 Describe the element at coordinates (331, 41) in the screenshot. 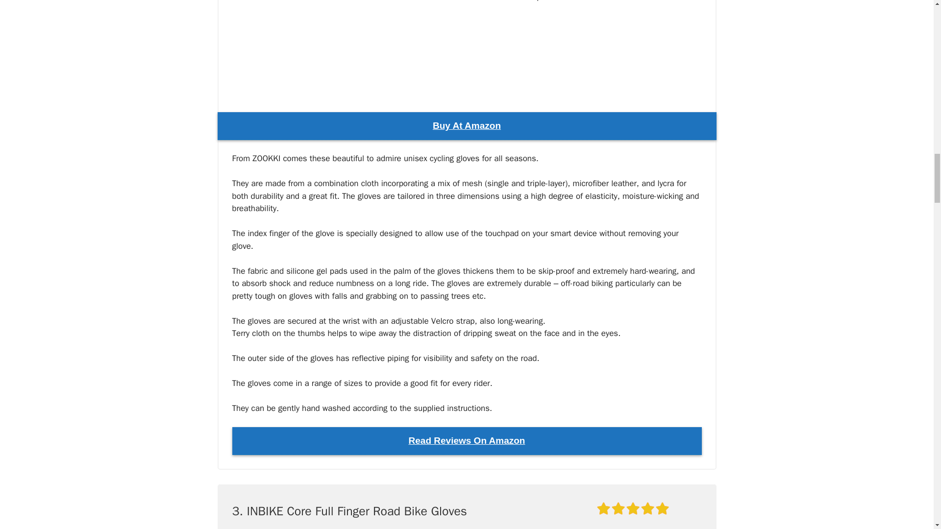

I see `cycle-gloves-2` at that location.